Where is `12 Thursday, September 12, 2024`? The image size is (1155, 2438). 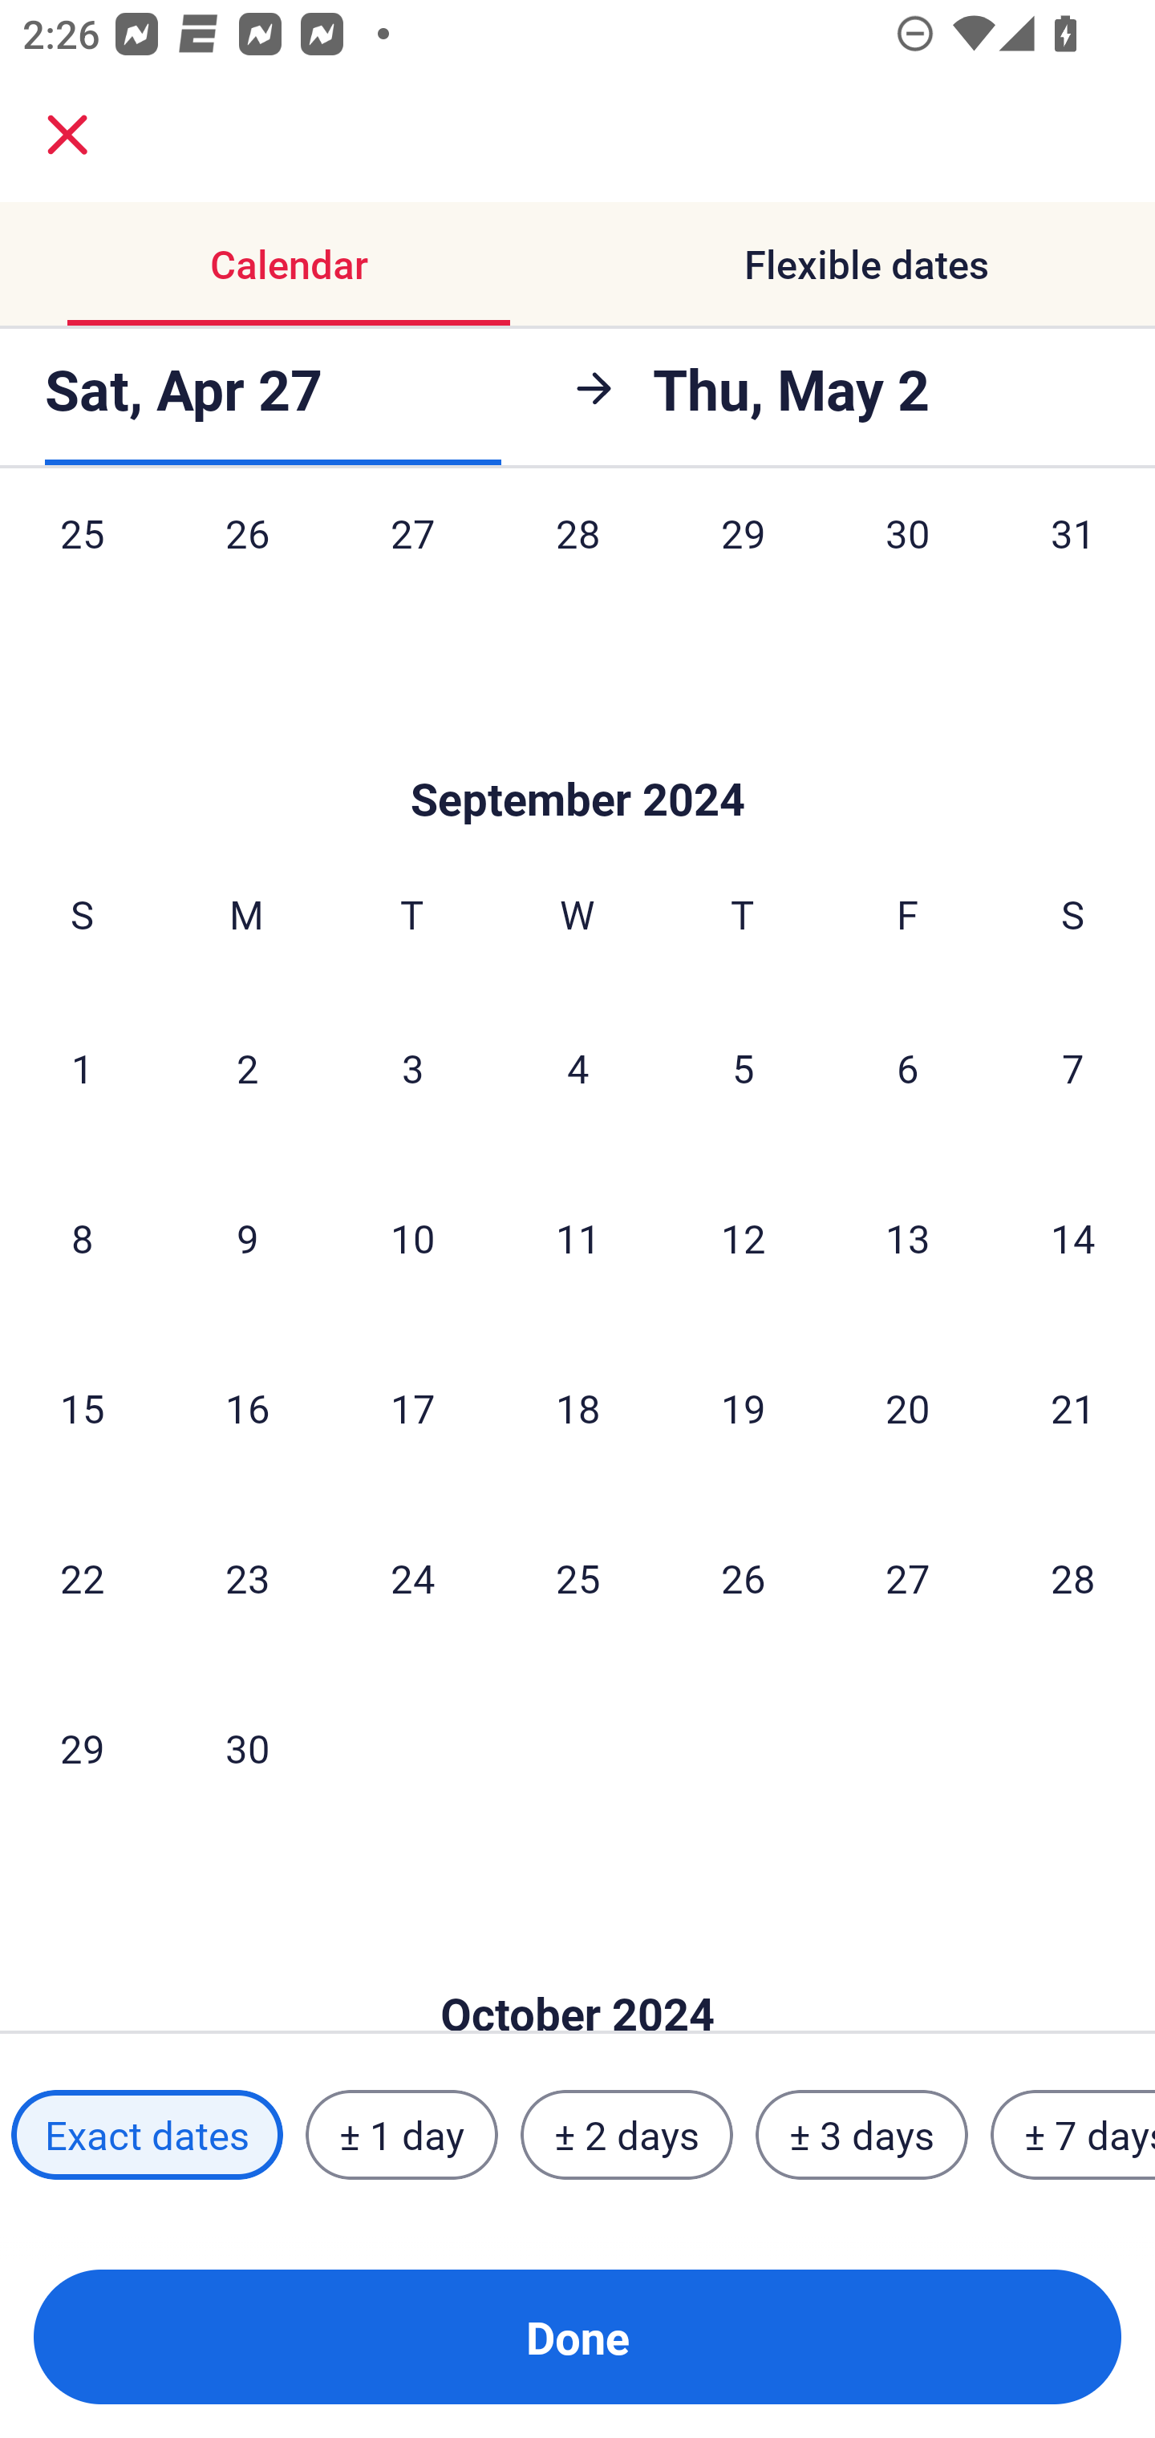
12 Thursday, September 12, 2024 is located at coordinates (743, 1237).